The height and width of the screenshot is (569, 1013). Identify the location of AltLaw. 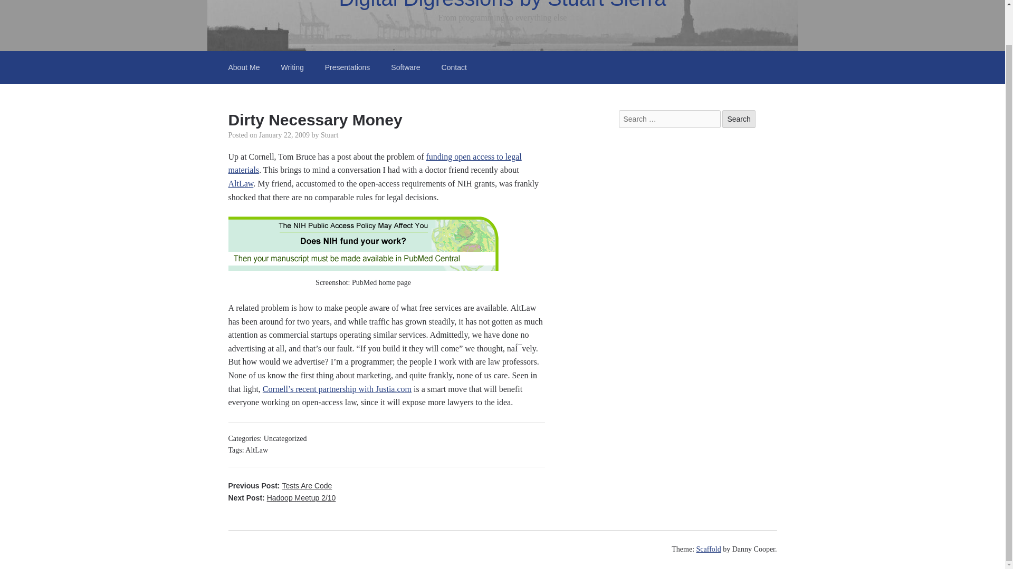
(241, 183).